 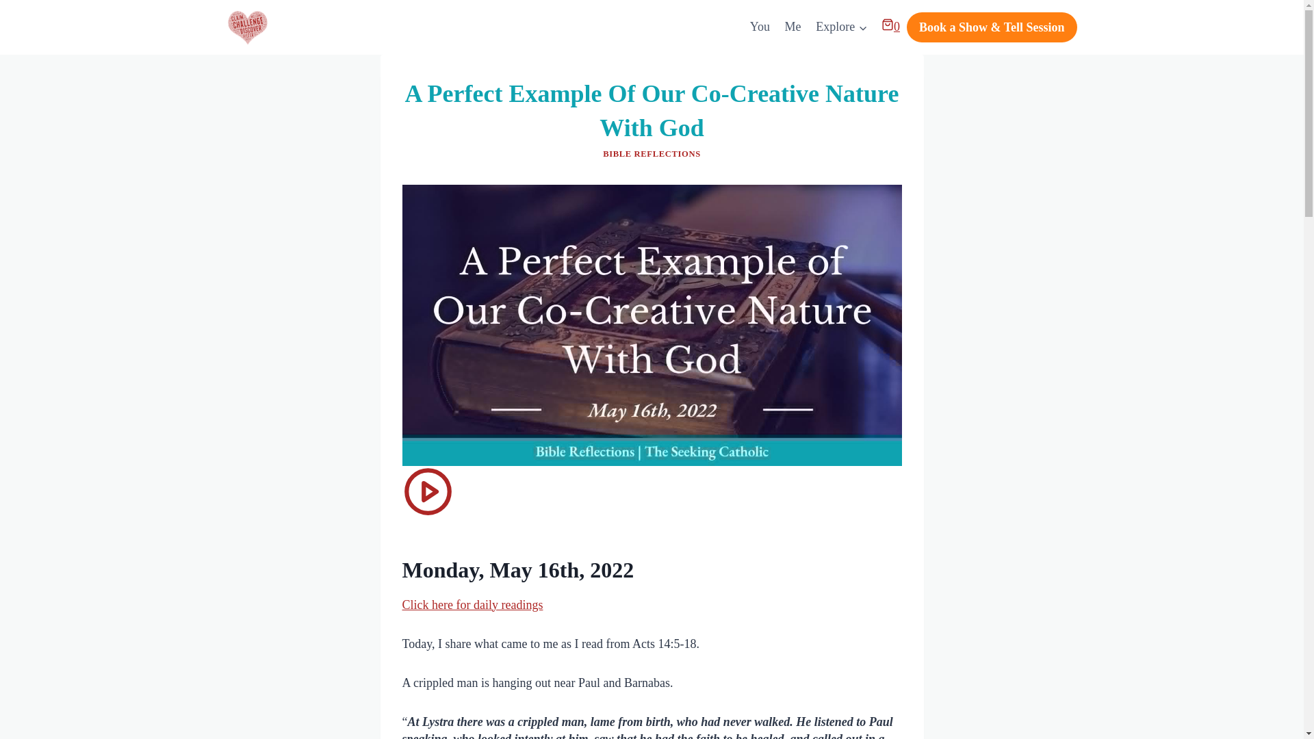 I want to click on Me, so click(x=793, y=27).